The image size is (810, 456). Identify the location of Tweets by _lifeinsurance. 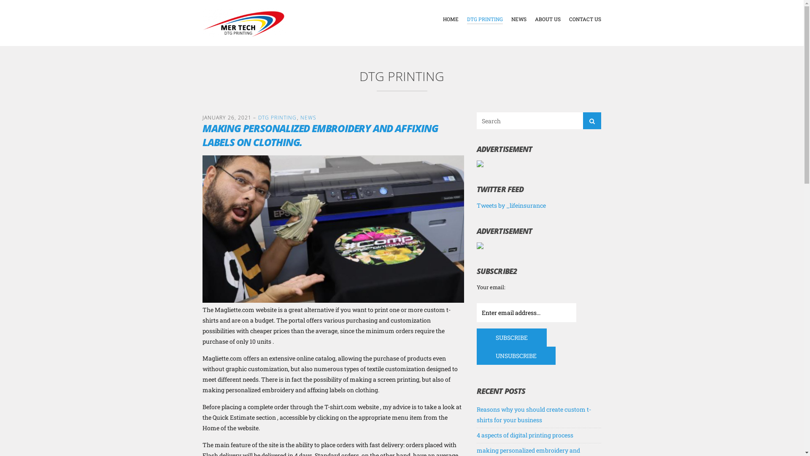
(511, 205).